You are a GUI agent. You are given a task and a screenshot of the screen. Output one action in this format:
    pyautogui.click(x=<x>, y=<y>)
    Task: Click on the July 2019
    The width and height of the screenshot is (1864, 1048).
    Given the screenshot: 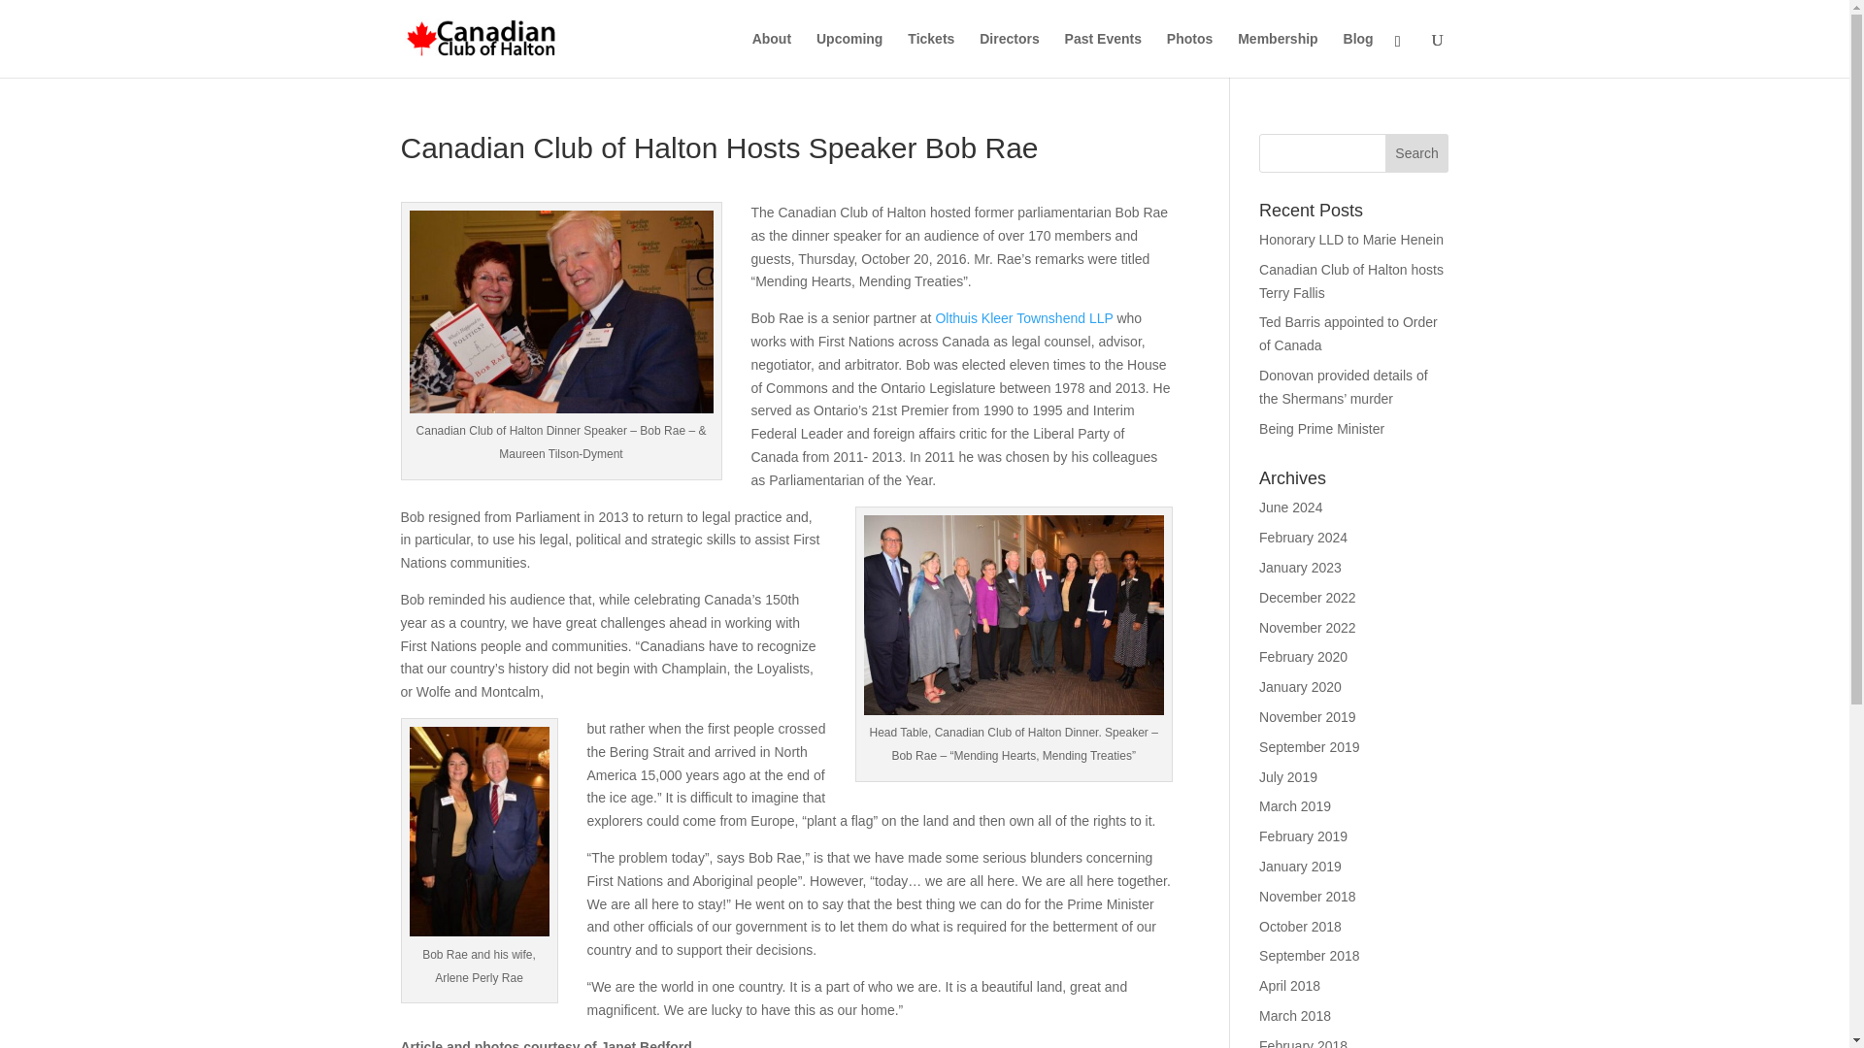 What is the action you would take?
    pyautogui.click(x=1288, y=776)
    